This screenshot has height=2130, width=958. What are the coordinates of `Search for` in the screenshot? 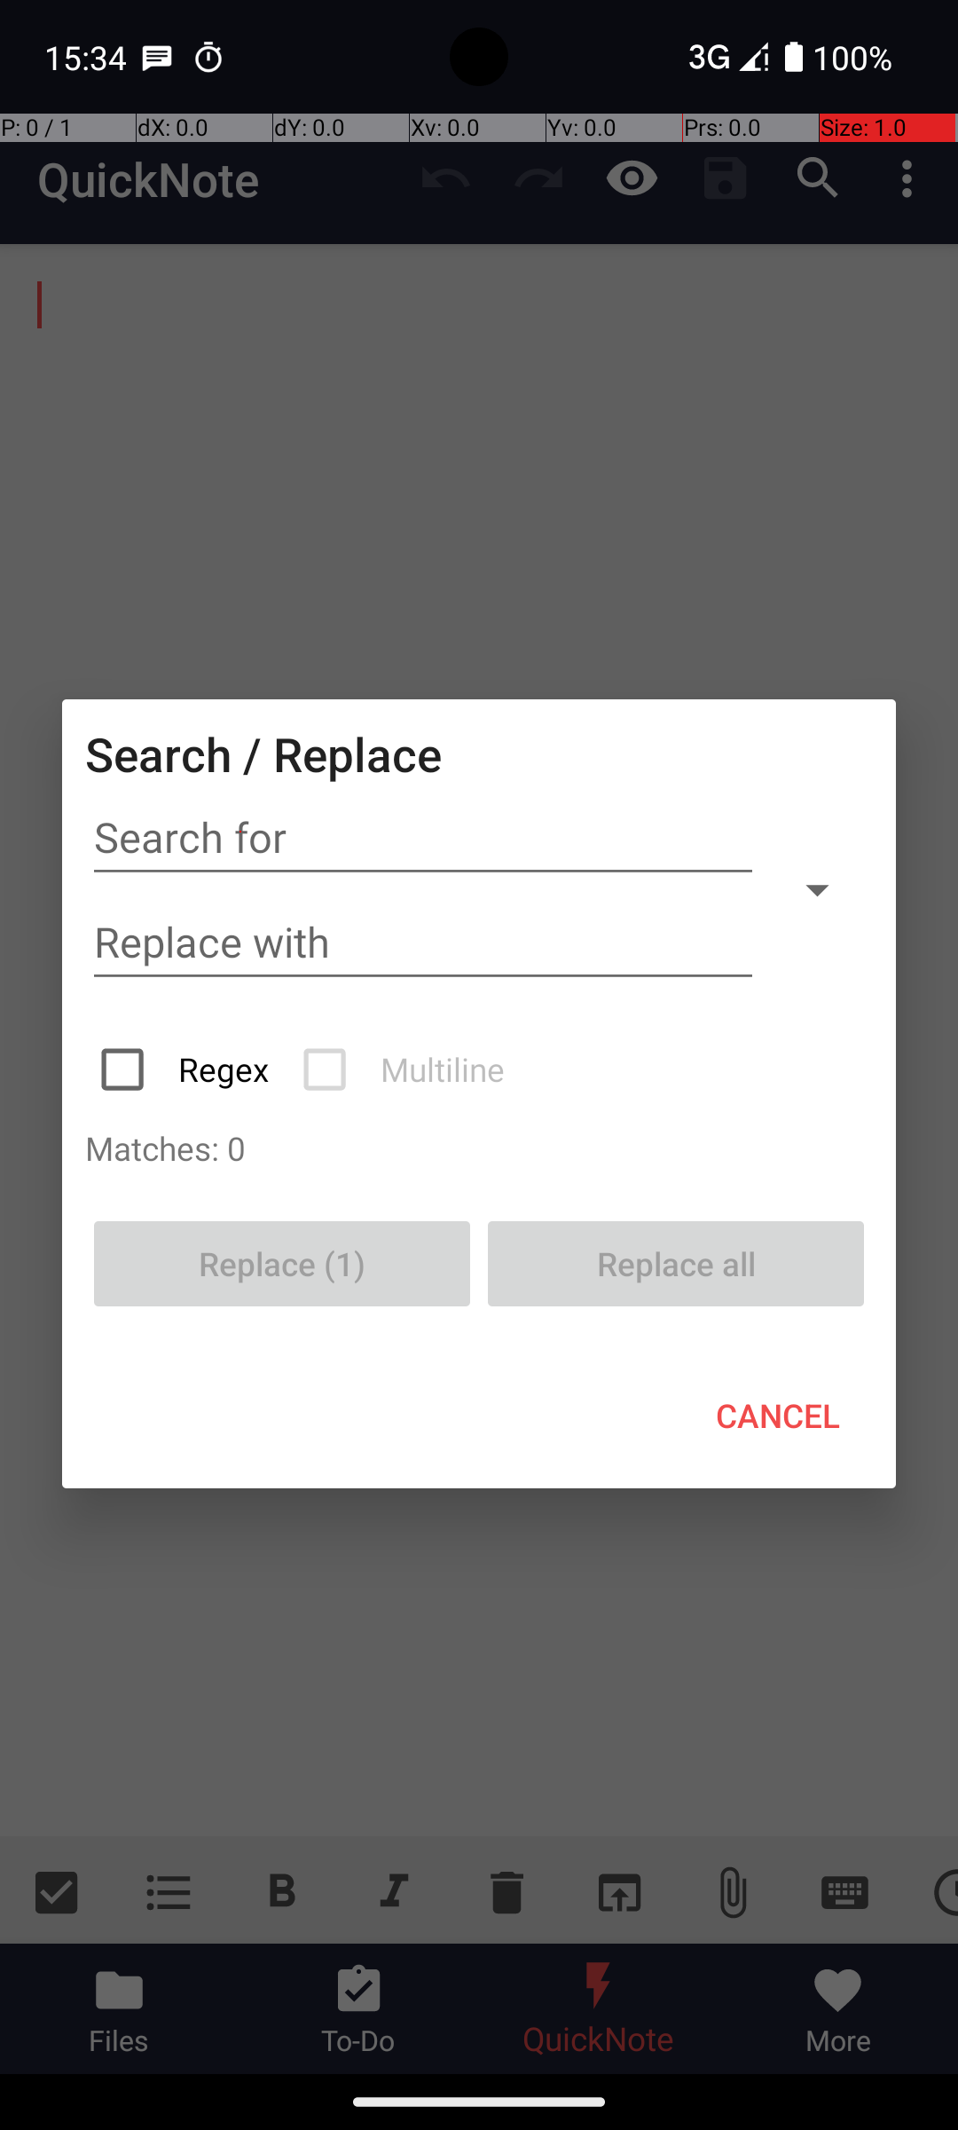 It's located at (423, 838).